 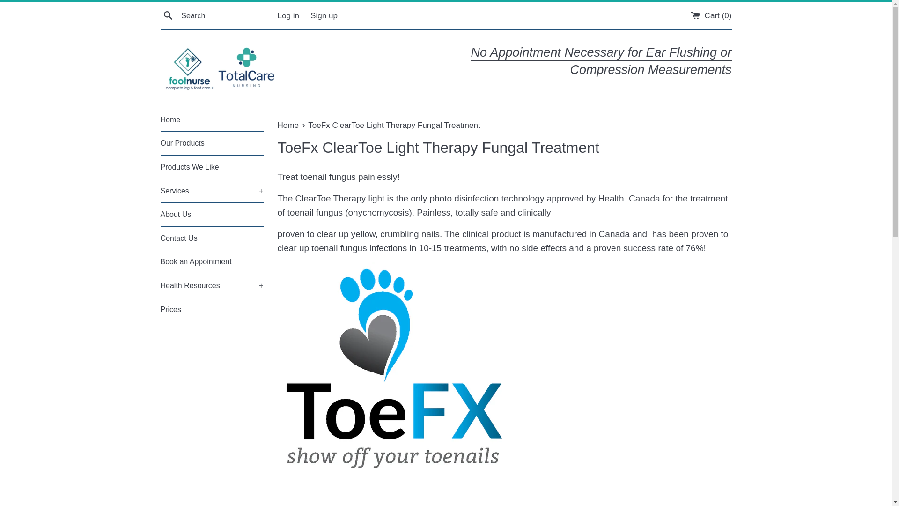 What do you see at coordinates (212, 309) in the screenshot?
I see `Prices` at bounding box center [212, 309].